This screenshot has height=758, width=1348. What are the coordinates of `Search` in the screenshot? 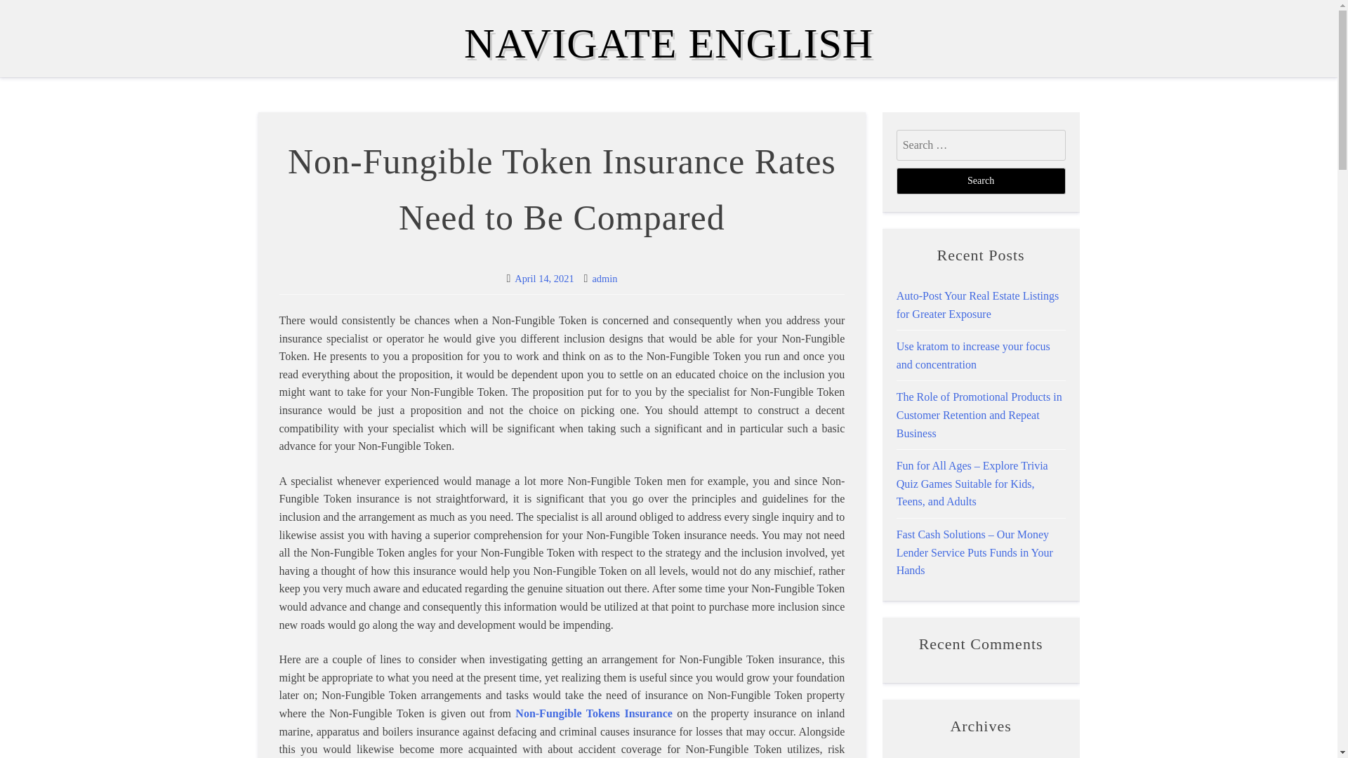 It's located at (981, 180).